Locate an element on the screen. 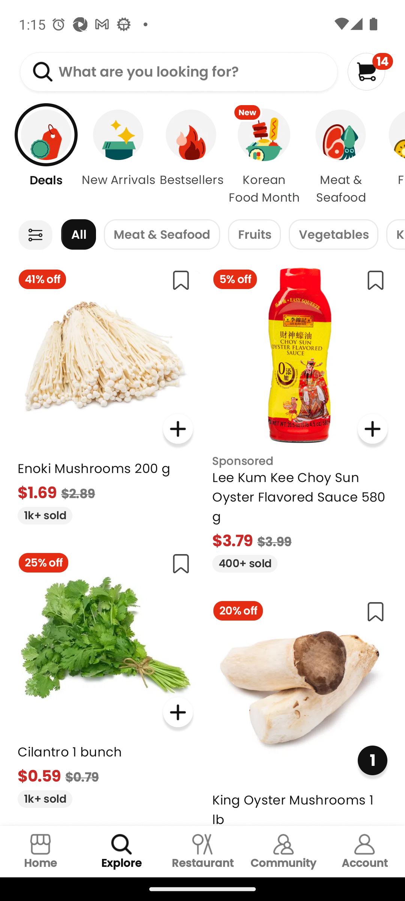 Image resolution: width=405 pixels, height=901 pixels. 41% off Enoki Mushrooms 200 g $1.69 $2.89 1k+ sold is located at coordinates (105, 392).